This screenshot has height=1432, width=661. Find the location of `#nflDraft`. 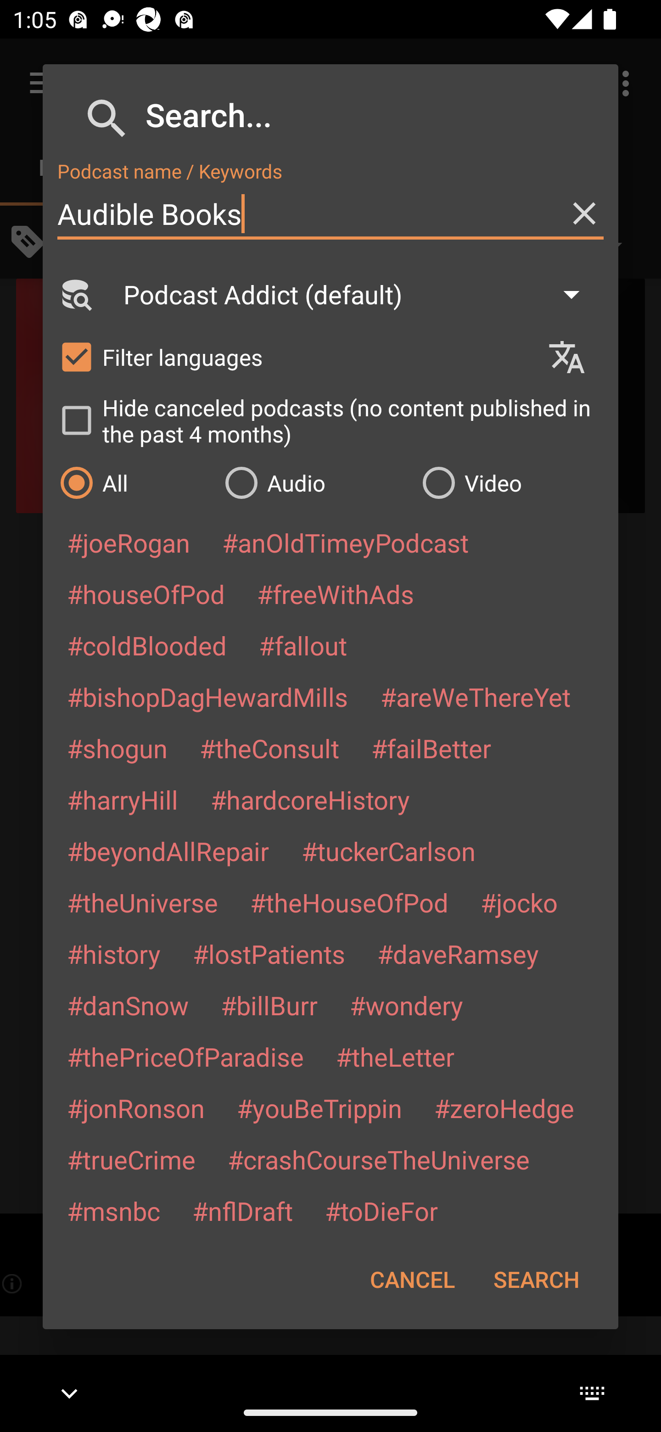

#nflDraft is located at coordinates (242, 1210).